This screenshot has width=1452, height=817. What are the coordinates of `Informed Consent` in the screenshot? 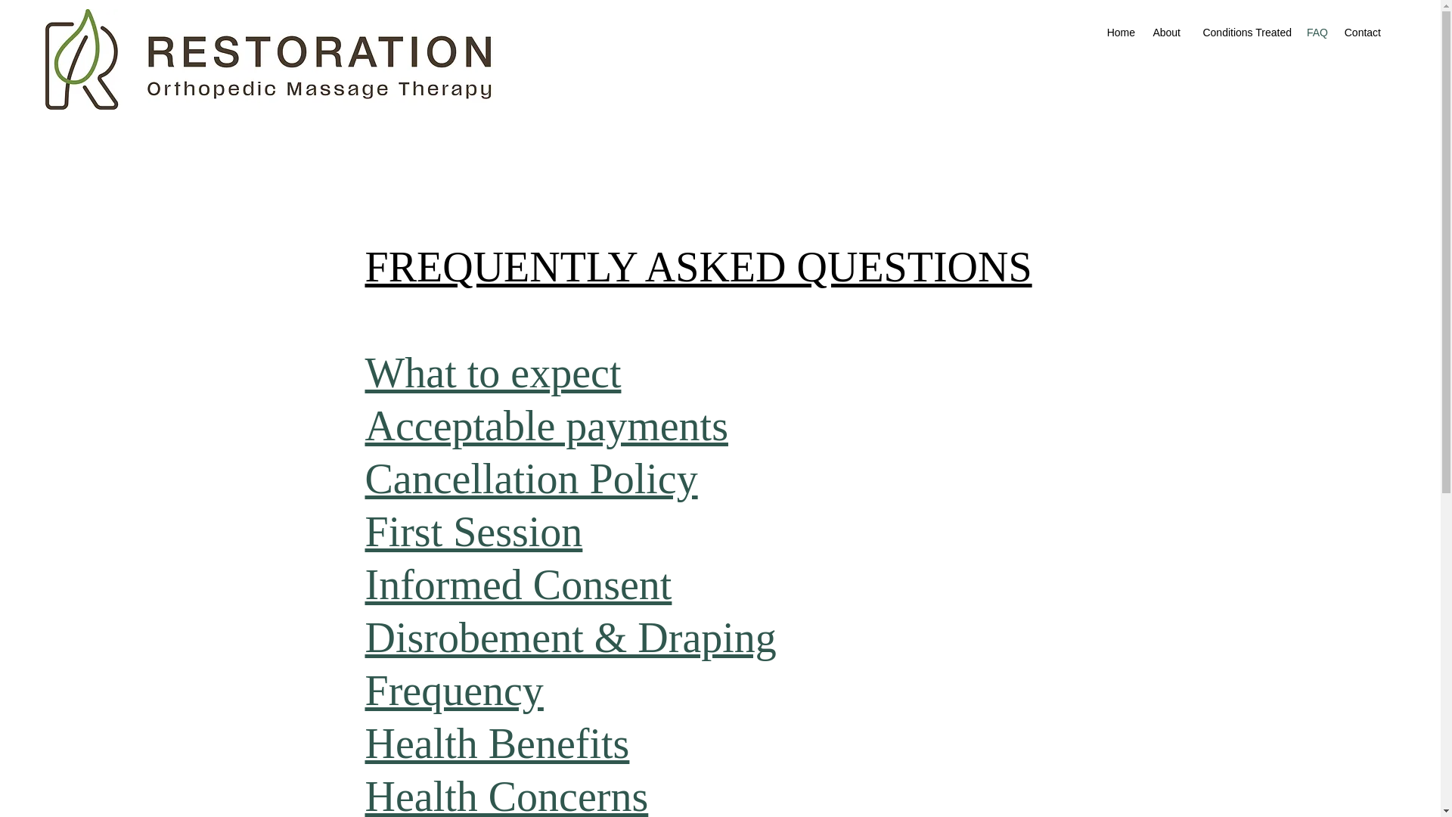 It's located at (517, 584).